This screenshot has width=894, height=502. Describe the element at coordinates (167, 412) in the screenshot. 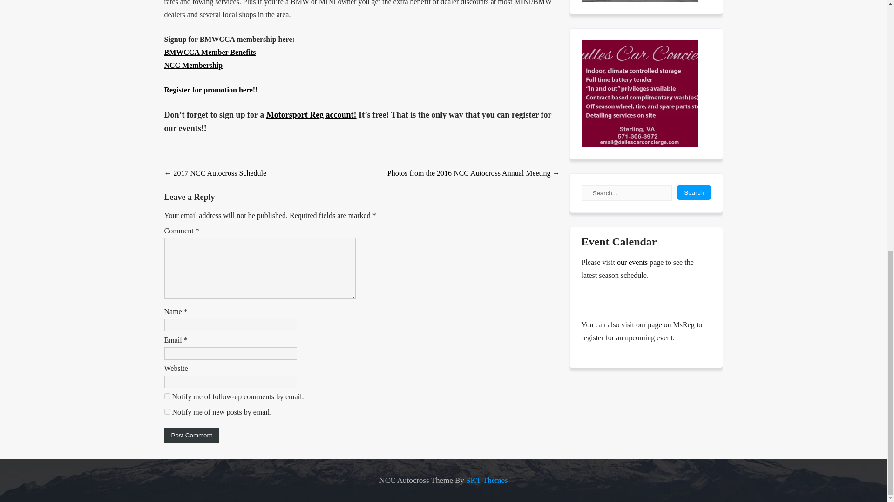

I see `subscribe` at that location.